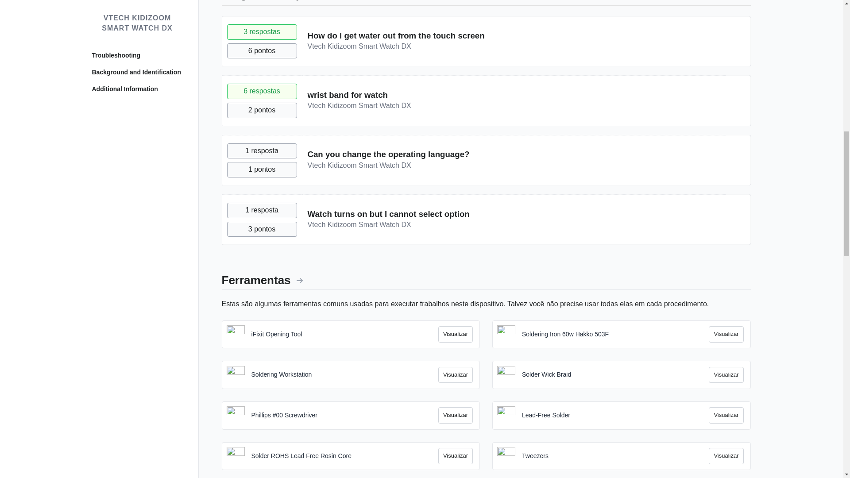 Image resolution: width=850 pixels, height=478 pixels. Describe the element at coordinates (359, 46) in the screenshot. I see `Vtech Kidizoom Smart Watch DX` at that location.